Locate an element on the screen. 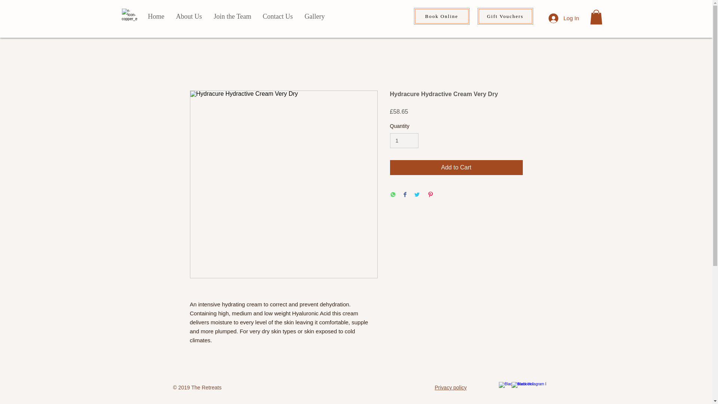 The height and width of the screenshot is (404, 718). Contact Us is located at coordinates (277, 16).